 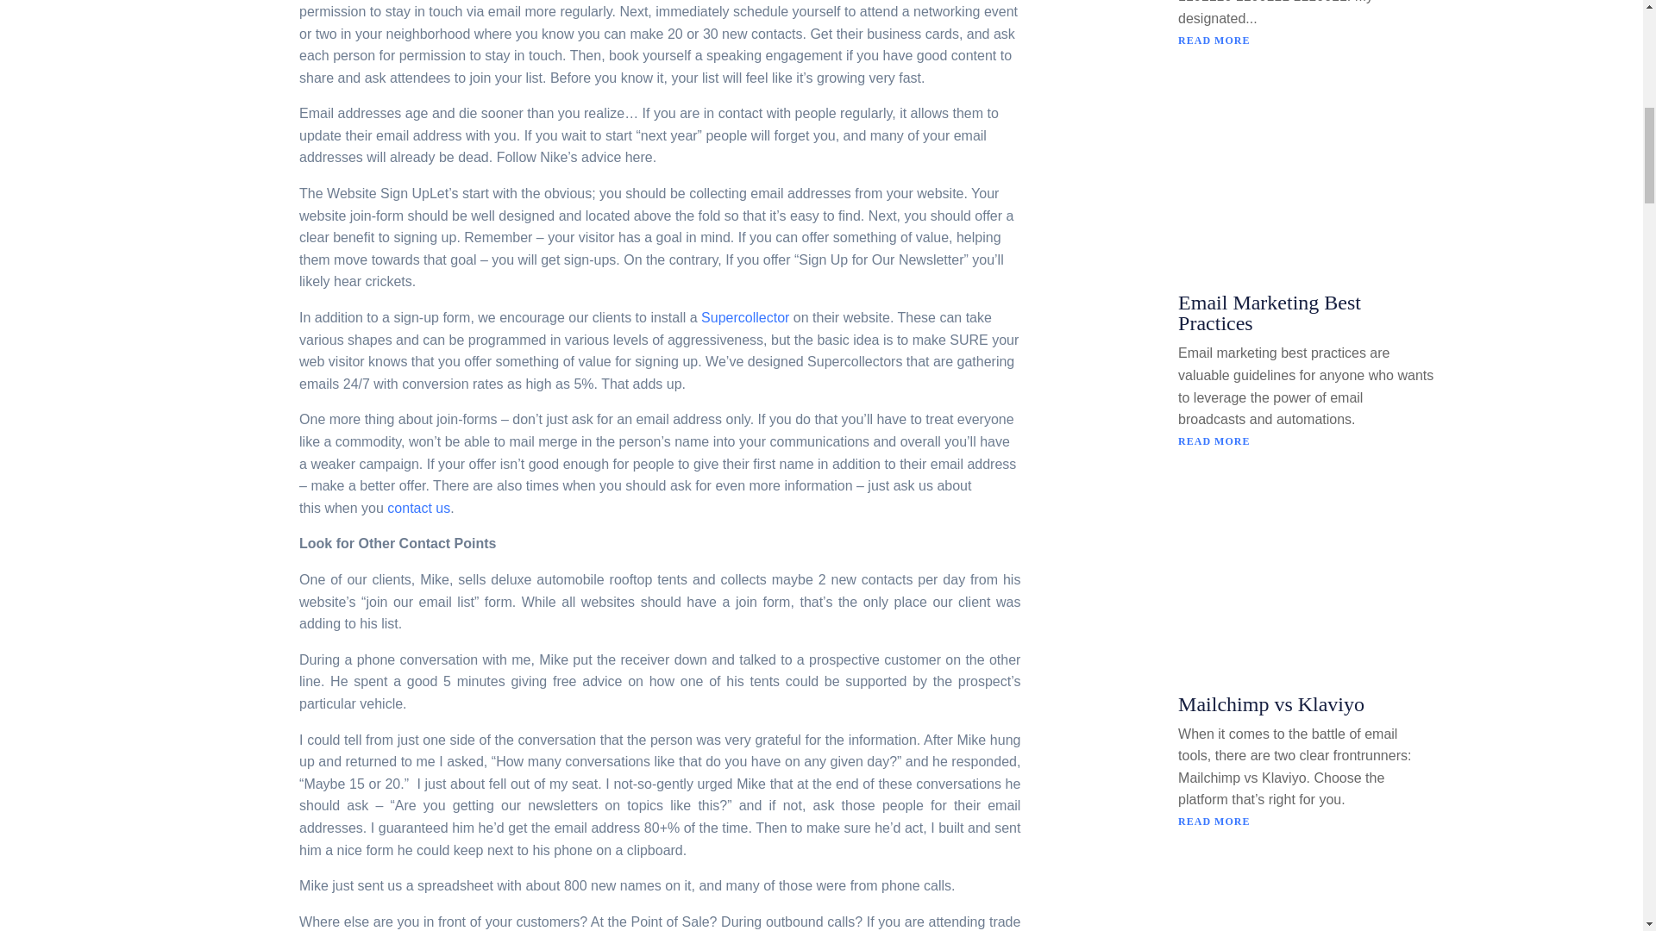 I want to click on READ MORE, so click(x=1306, y=441).